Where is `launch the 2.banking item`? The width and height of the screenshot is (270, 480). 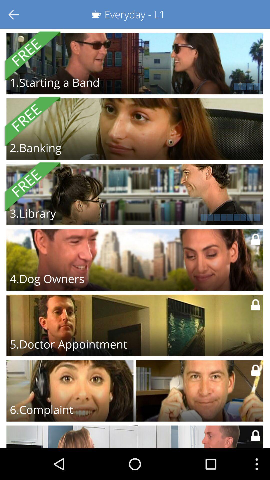
launch the 2.banking item is located at coordinates (35, 148).